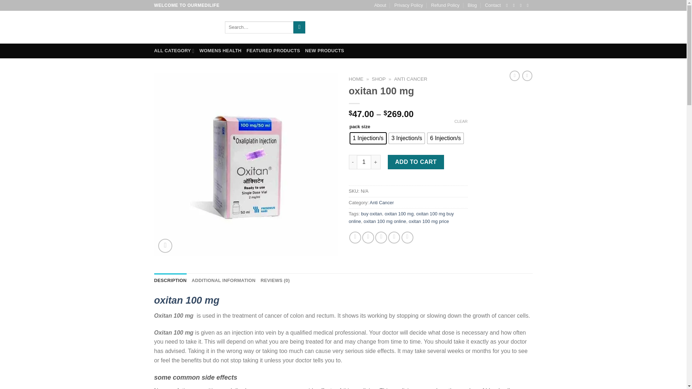  Describe the element at coordinates (165, 246) in the screenshot. I see `Zoom` at that location.